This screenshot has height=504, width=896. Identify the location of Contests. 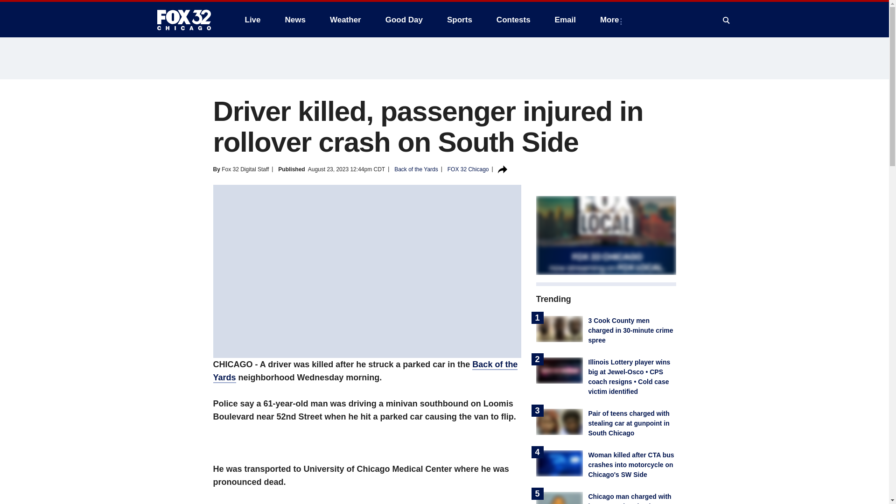
(513, 20).